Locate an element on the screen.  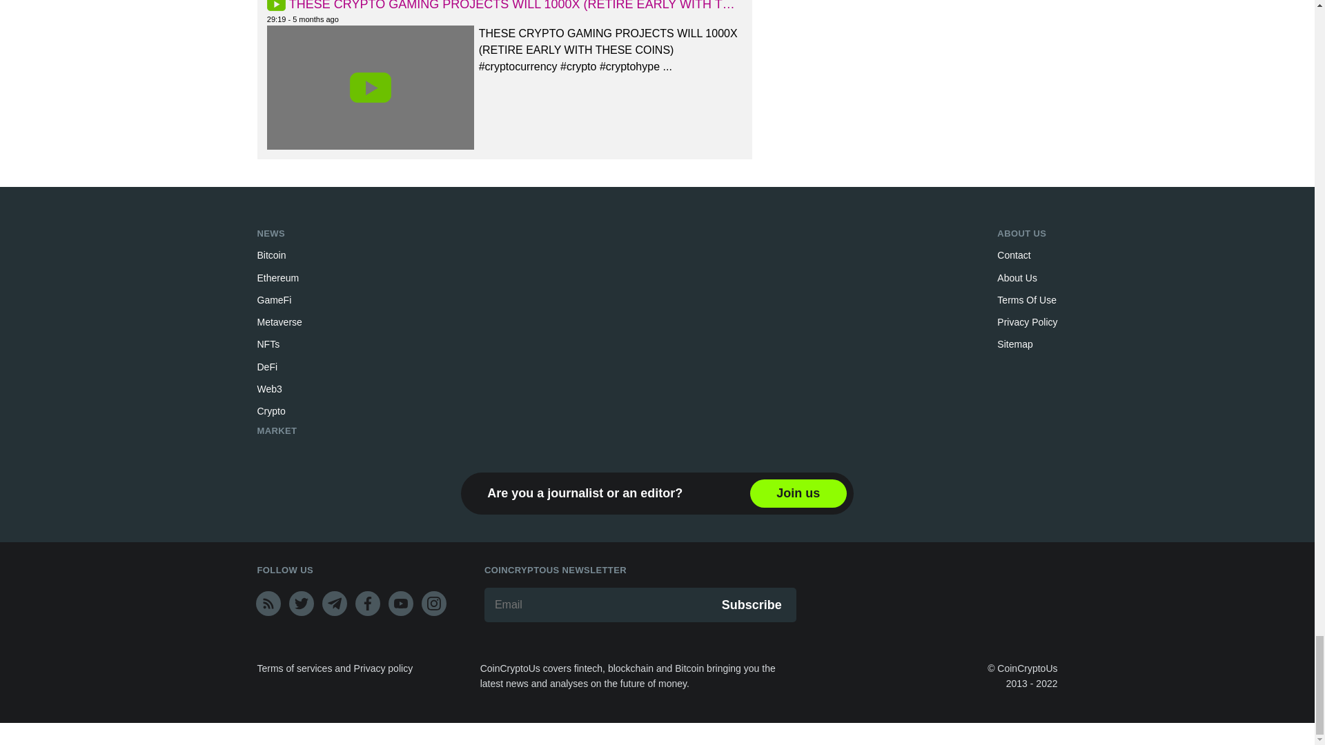
Instagram is located at coordinates (433, 604).